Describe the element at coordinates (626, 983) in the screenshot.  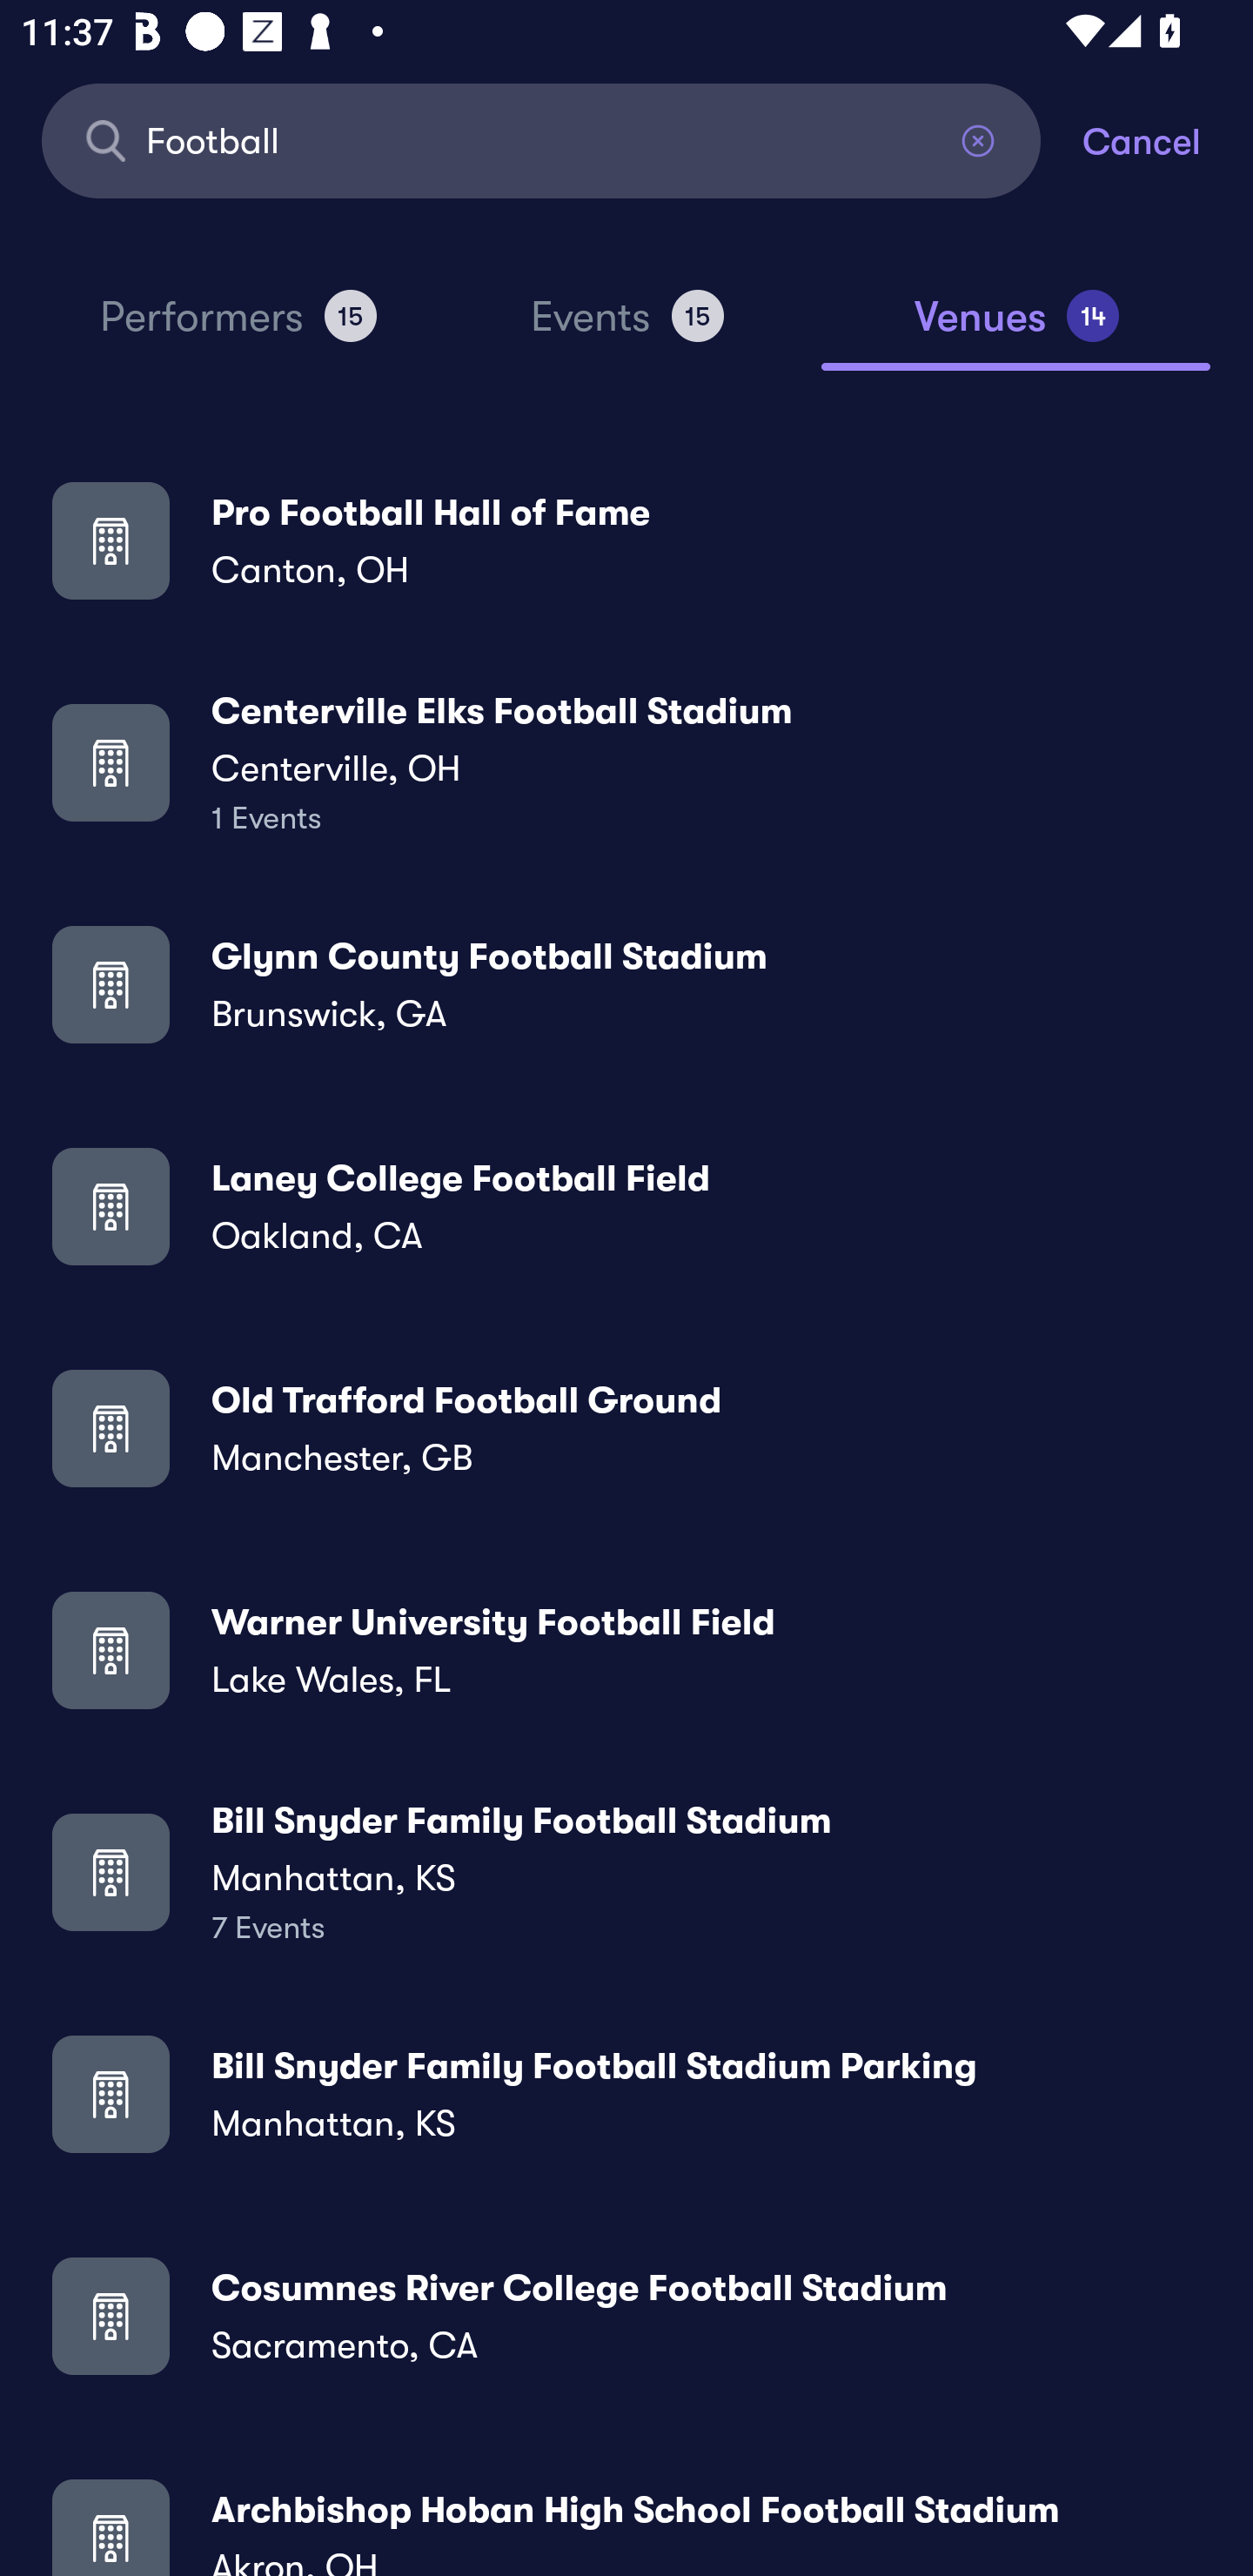
I see `Glynn County Football Stadium Brunswick, GA` at that location.